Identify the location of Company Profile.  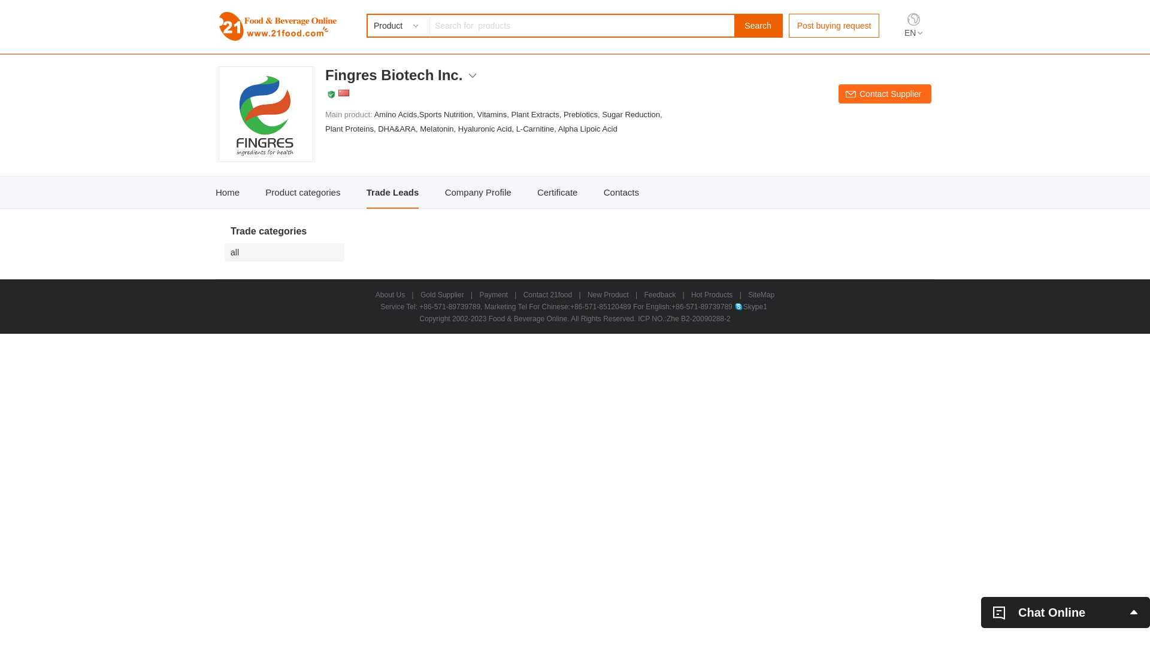
(478, 193).